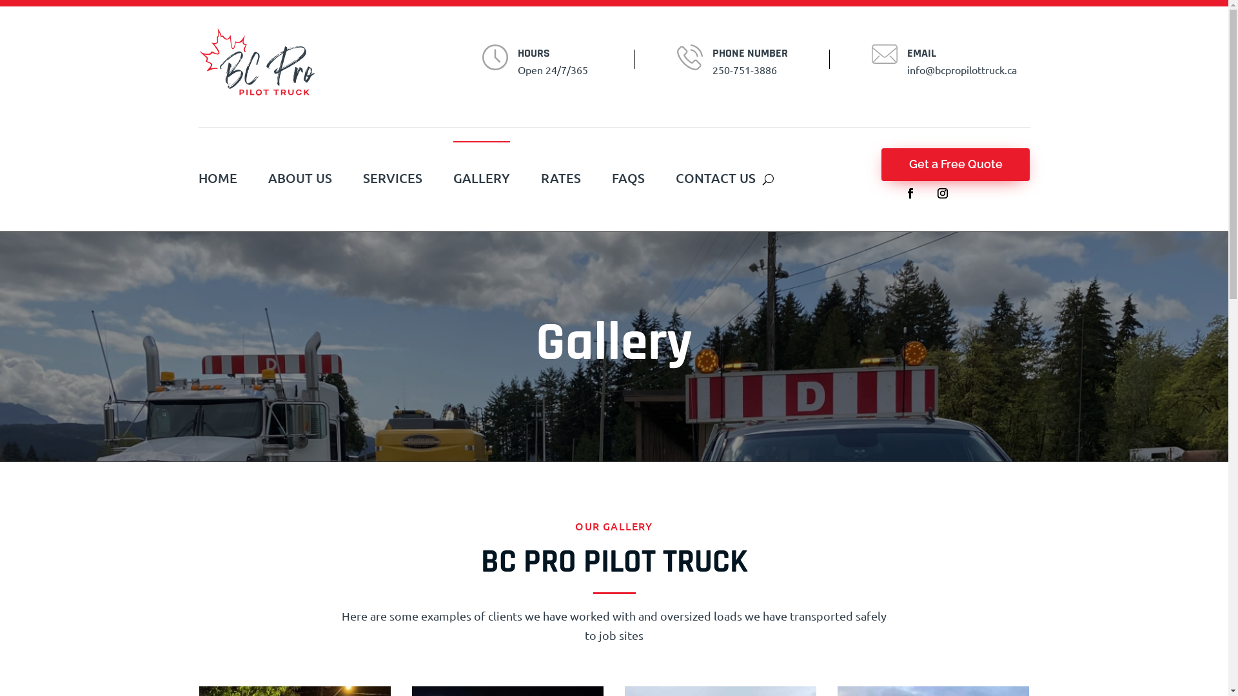 This screenshot has height=696, width=1238. What do you see at coordinates (716, 179) in the screenshot?
I see `CONTACT US` at bounding box center [716, 179].